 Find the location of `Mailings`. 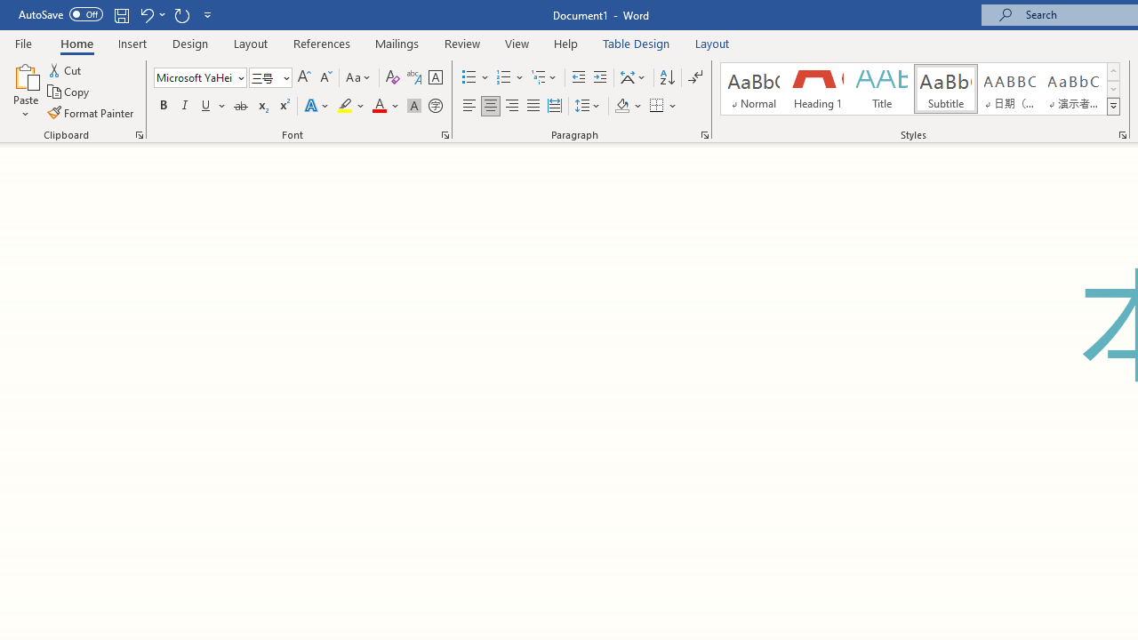

Mailings is located at coordinates (397, 43).